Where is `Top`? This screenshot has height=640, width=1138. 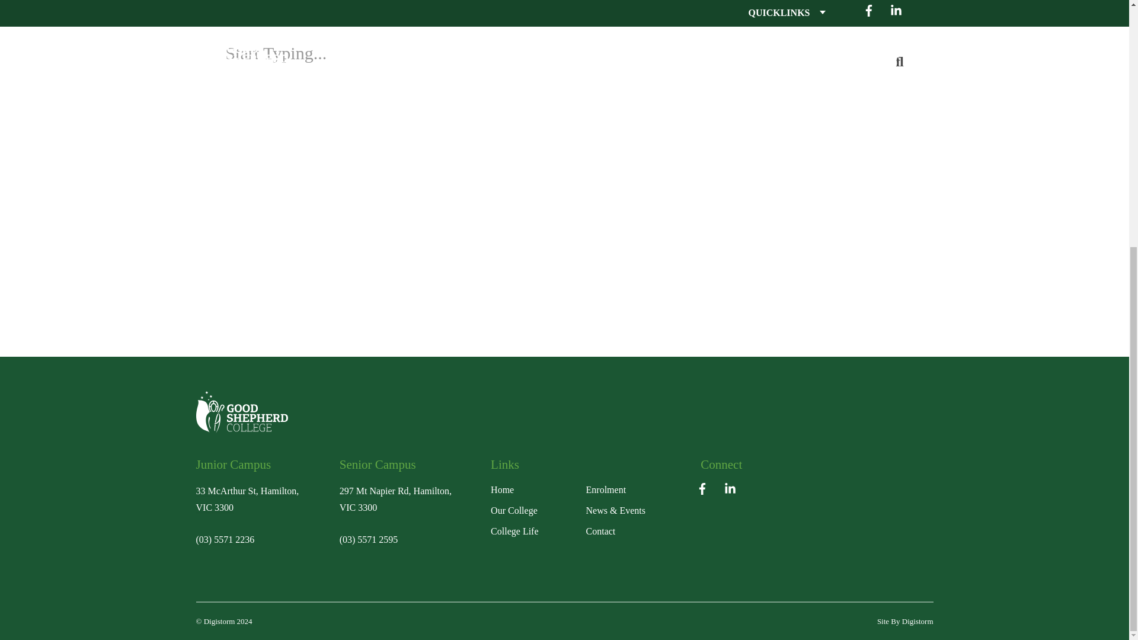 Top is located at coordinates (252, 412).